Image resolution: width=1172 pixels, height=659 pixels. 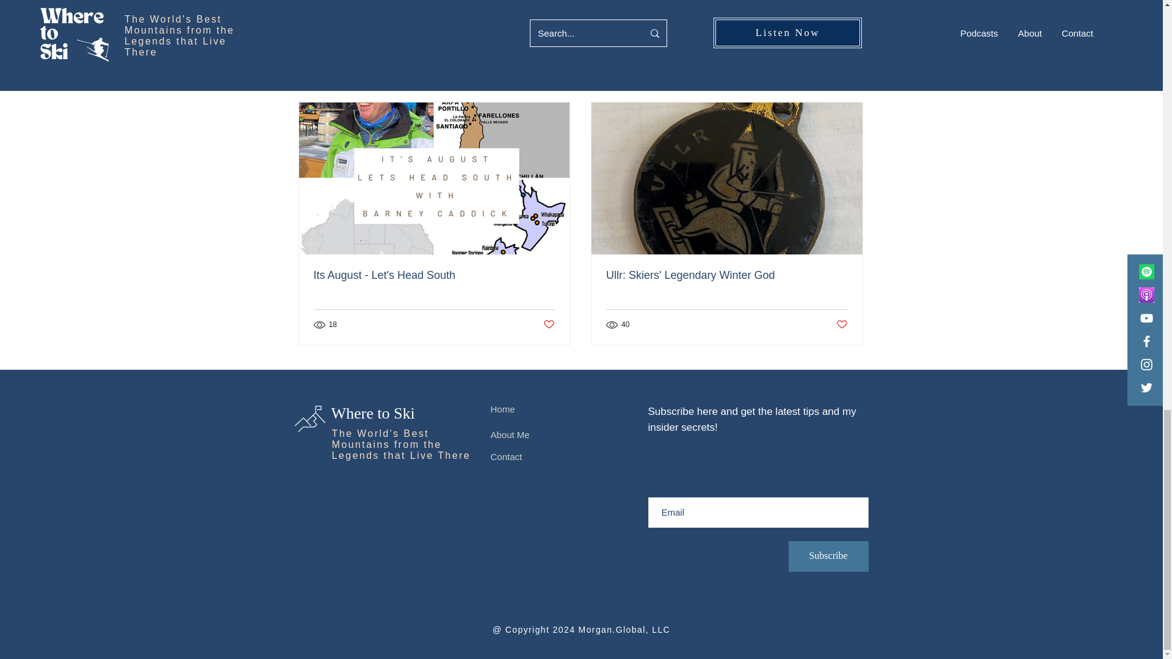 I want to click on The World's Best Mountains from the Legends that Live There, so click(x=401, y=444).